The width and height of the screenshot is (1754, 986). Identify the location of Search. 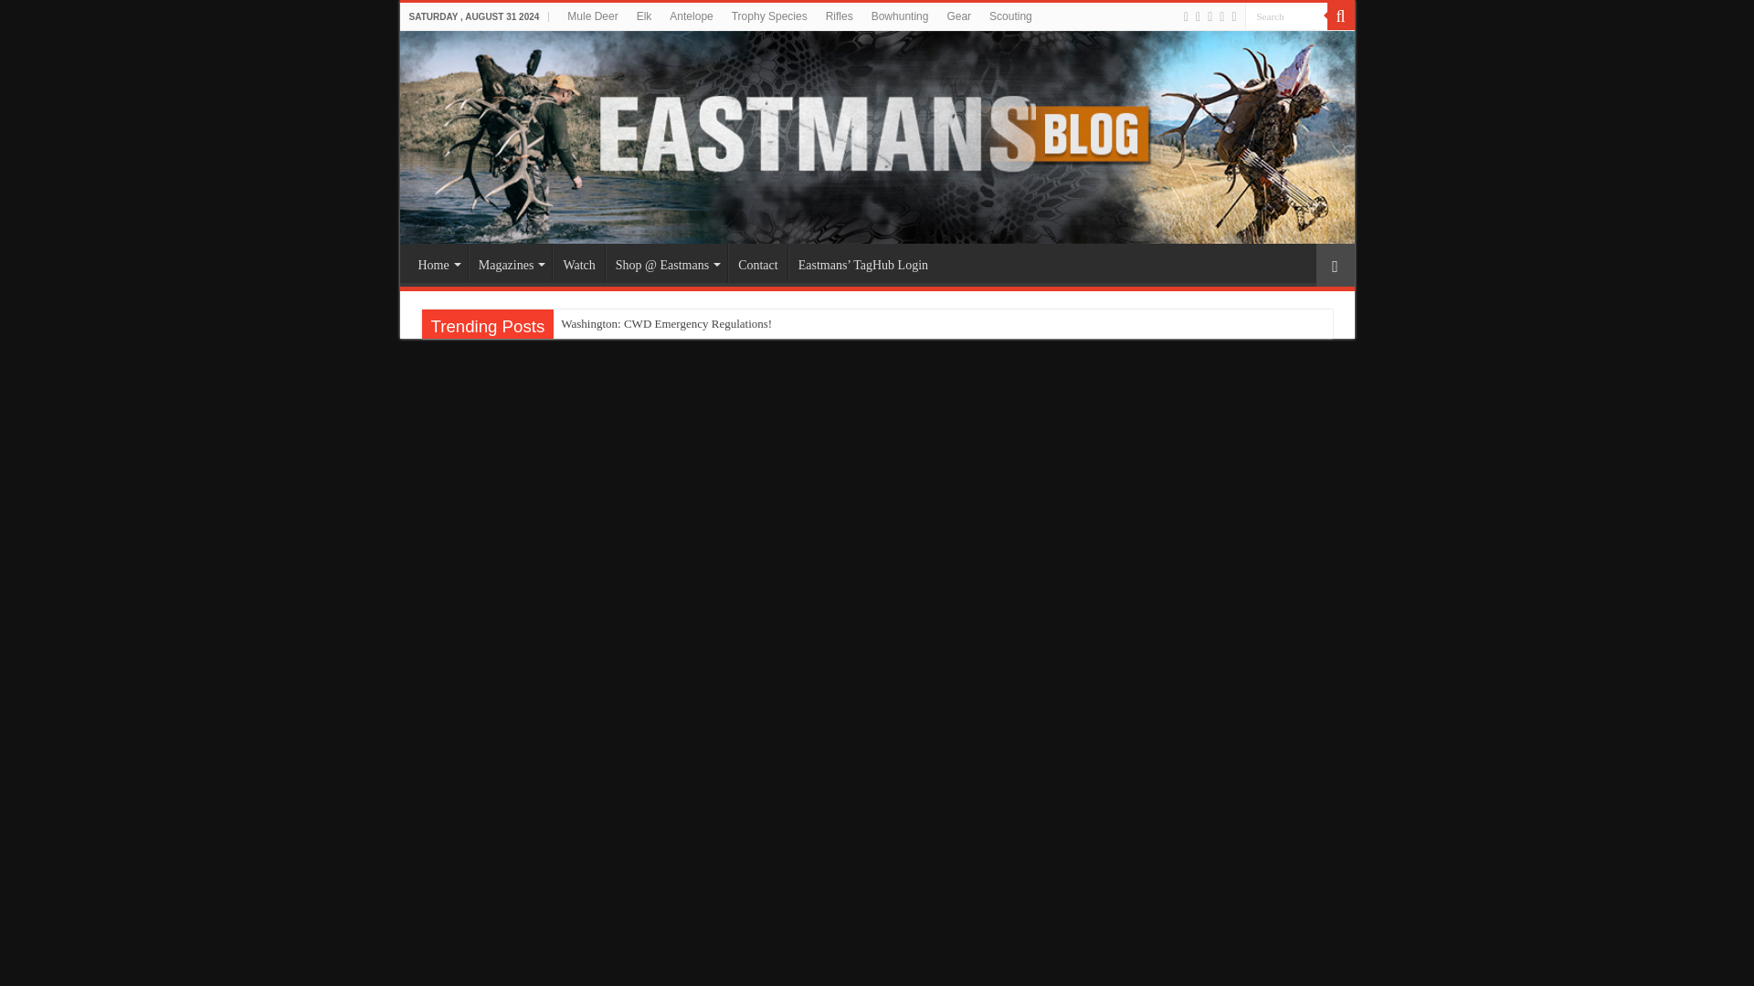
(1339, 16).